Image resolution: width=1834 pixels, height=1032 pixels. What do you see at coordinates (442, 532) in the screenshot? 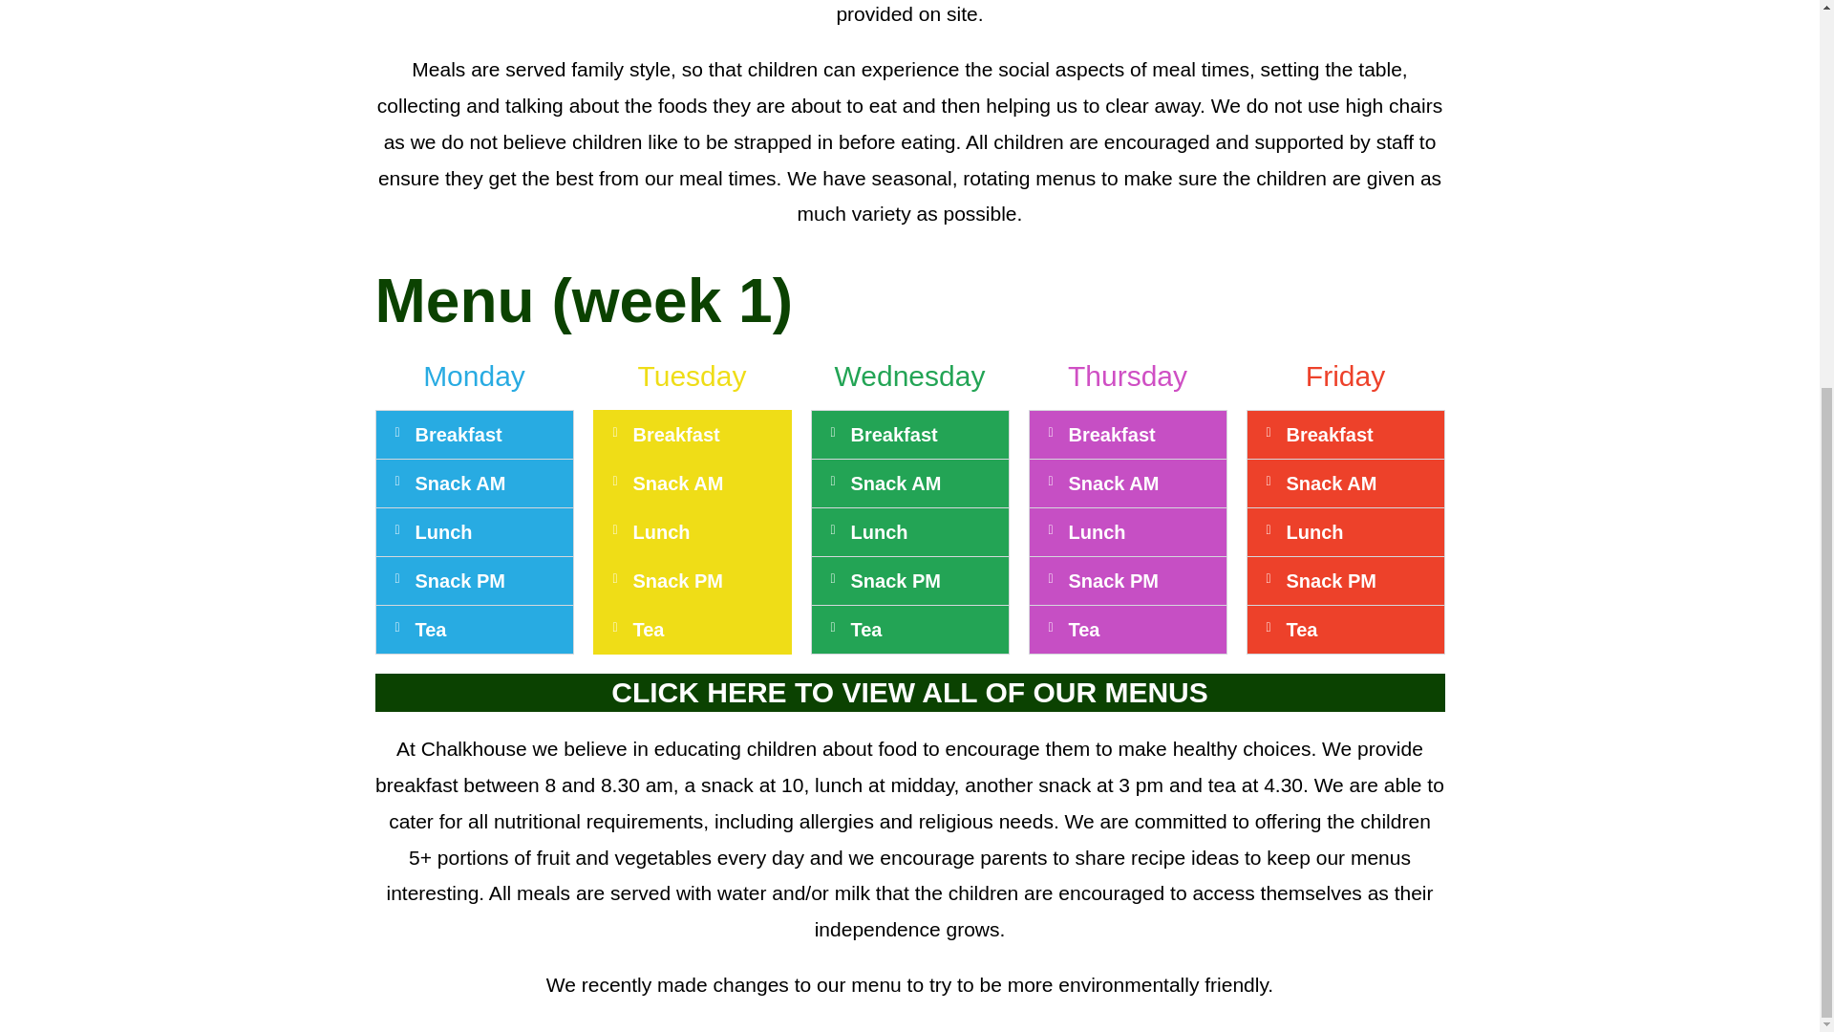
I see `Lunch` at bounding box center [442, 532].